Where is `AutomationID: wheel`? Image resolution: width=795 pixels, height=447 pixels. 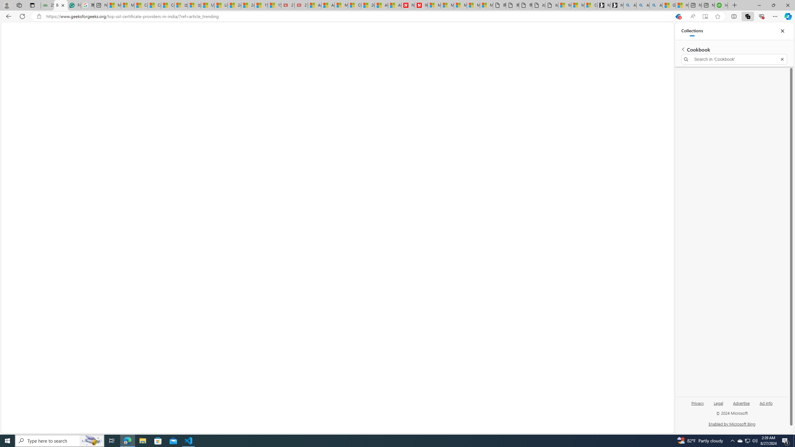 AutomationID: wheel is located at coordinates (566, 138).